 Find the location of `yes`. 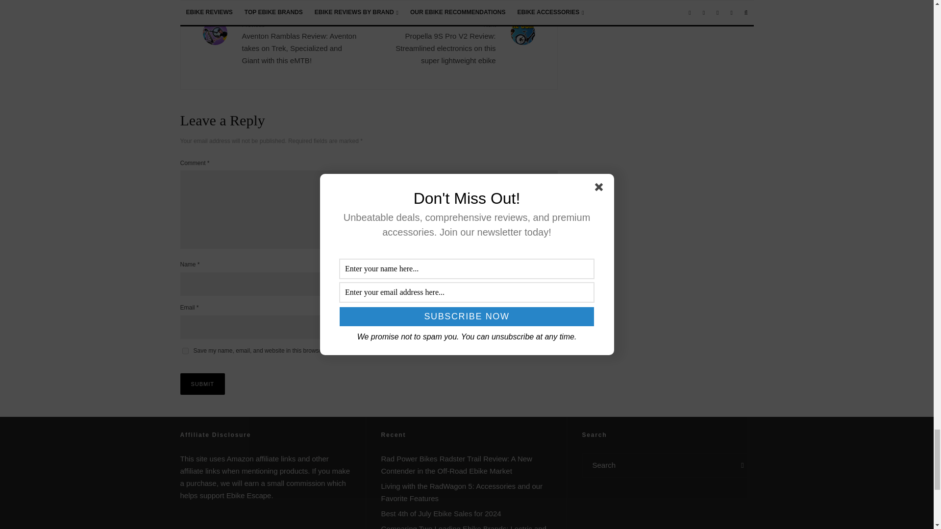

yes is located at coordinates (185, 351).